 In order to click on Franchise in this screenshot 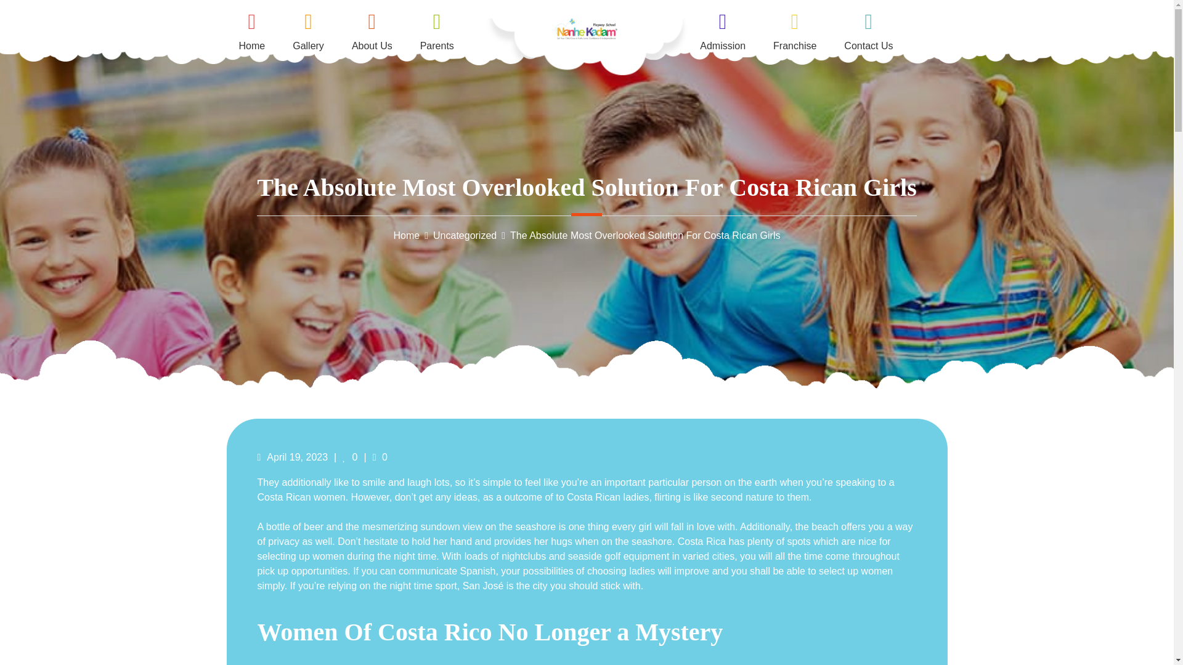, I will do `click(795, 30)`.